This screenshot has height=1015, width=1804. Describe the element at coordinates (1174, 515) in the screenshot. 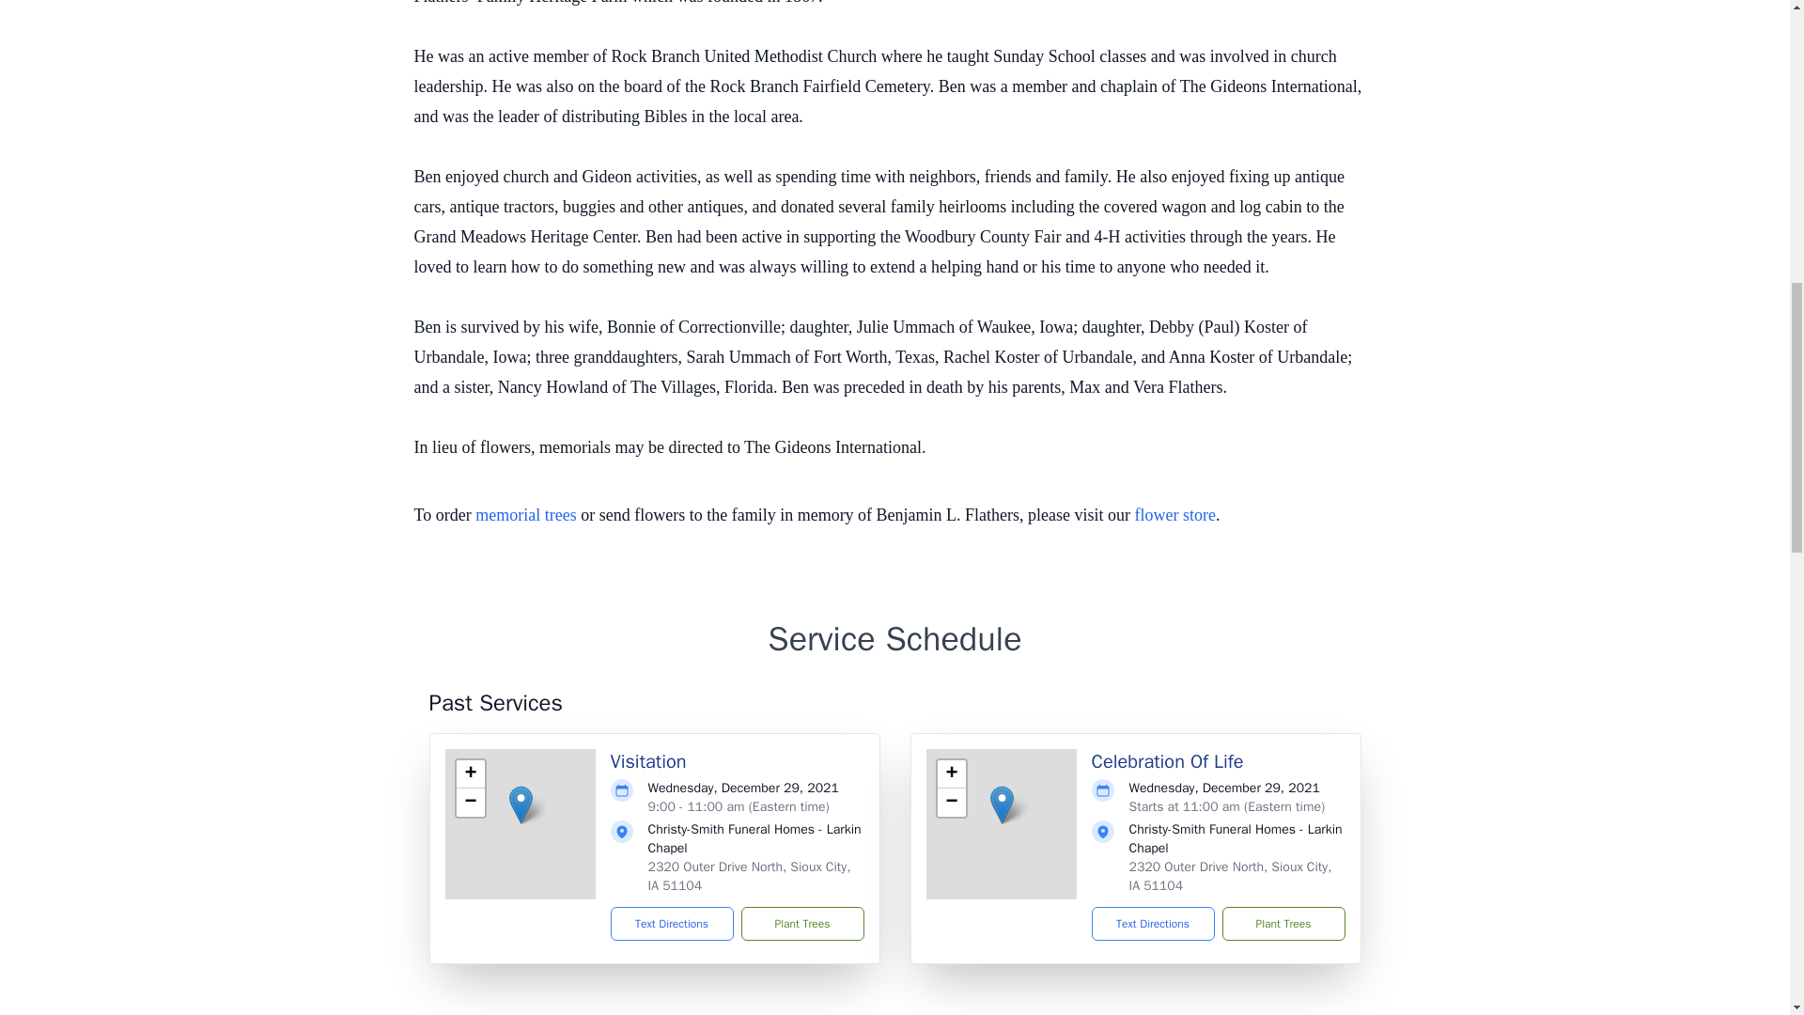

I see `flower store` at that location.